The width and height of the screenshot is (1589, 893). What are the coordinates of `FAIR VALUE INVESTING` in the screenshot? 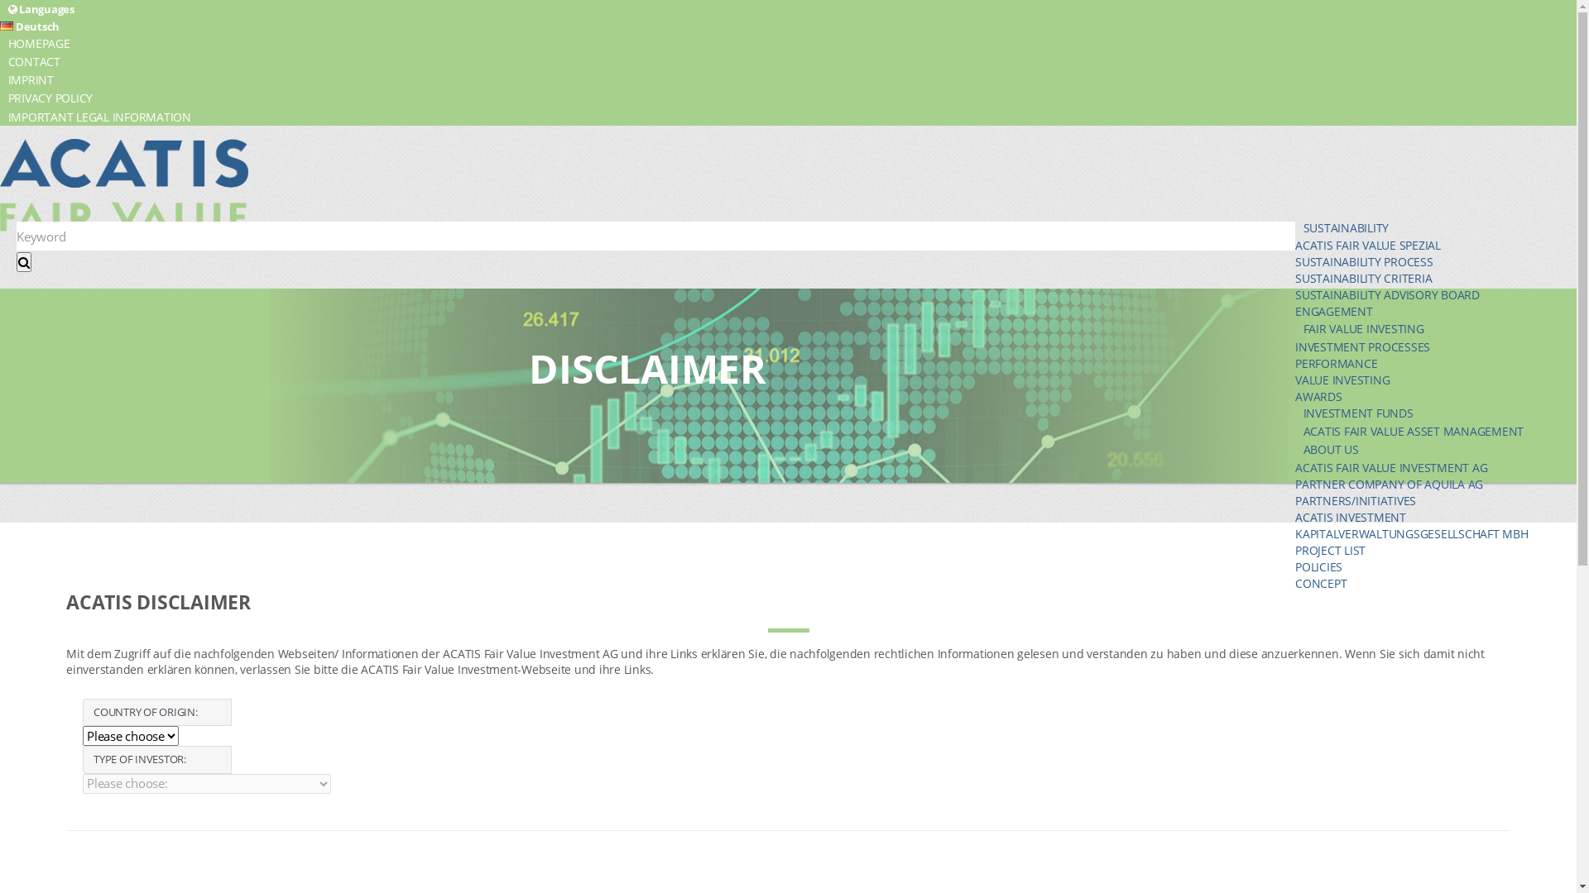 It's located at (1436, 328).